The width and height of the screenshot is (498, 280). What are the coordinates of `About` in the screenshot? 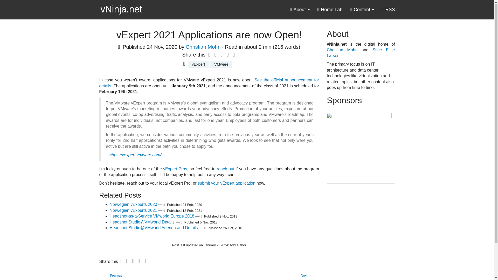 It's located at (300, 11).